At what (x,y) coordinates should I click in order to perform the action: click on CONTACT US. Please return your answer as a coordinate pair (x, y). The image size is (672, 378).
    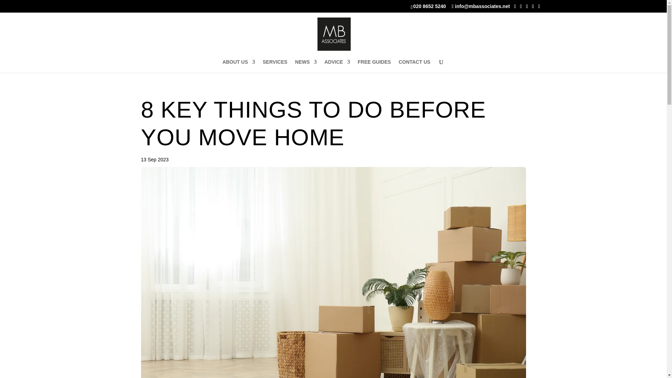
    Looking at the image, I should click on (414, 66).